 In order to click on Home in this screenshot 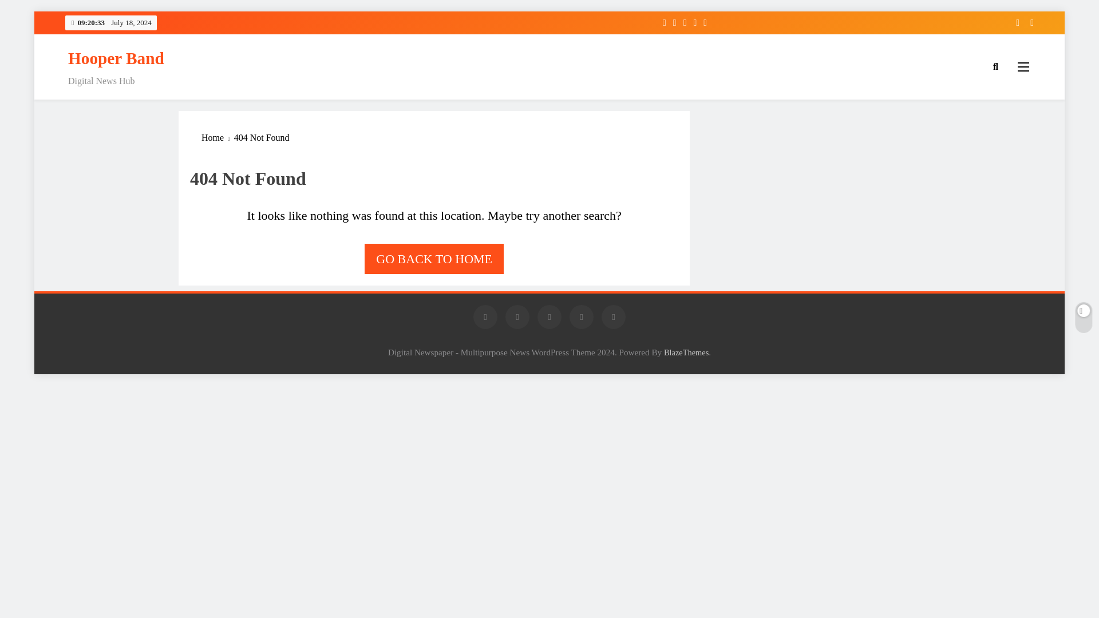, I will do `click(218, 137)`.